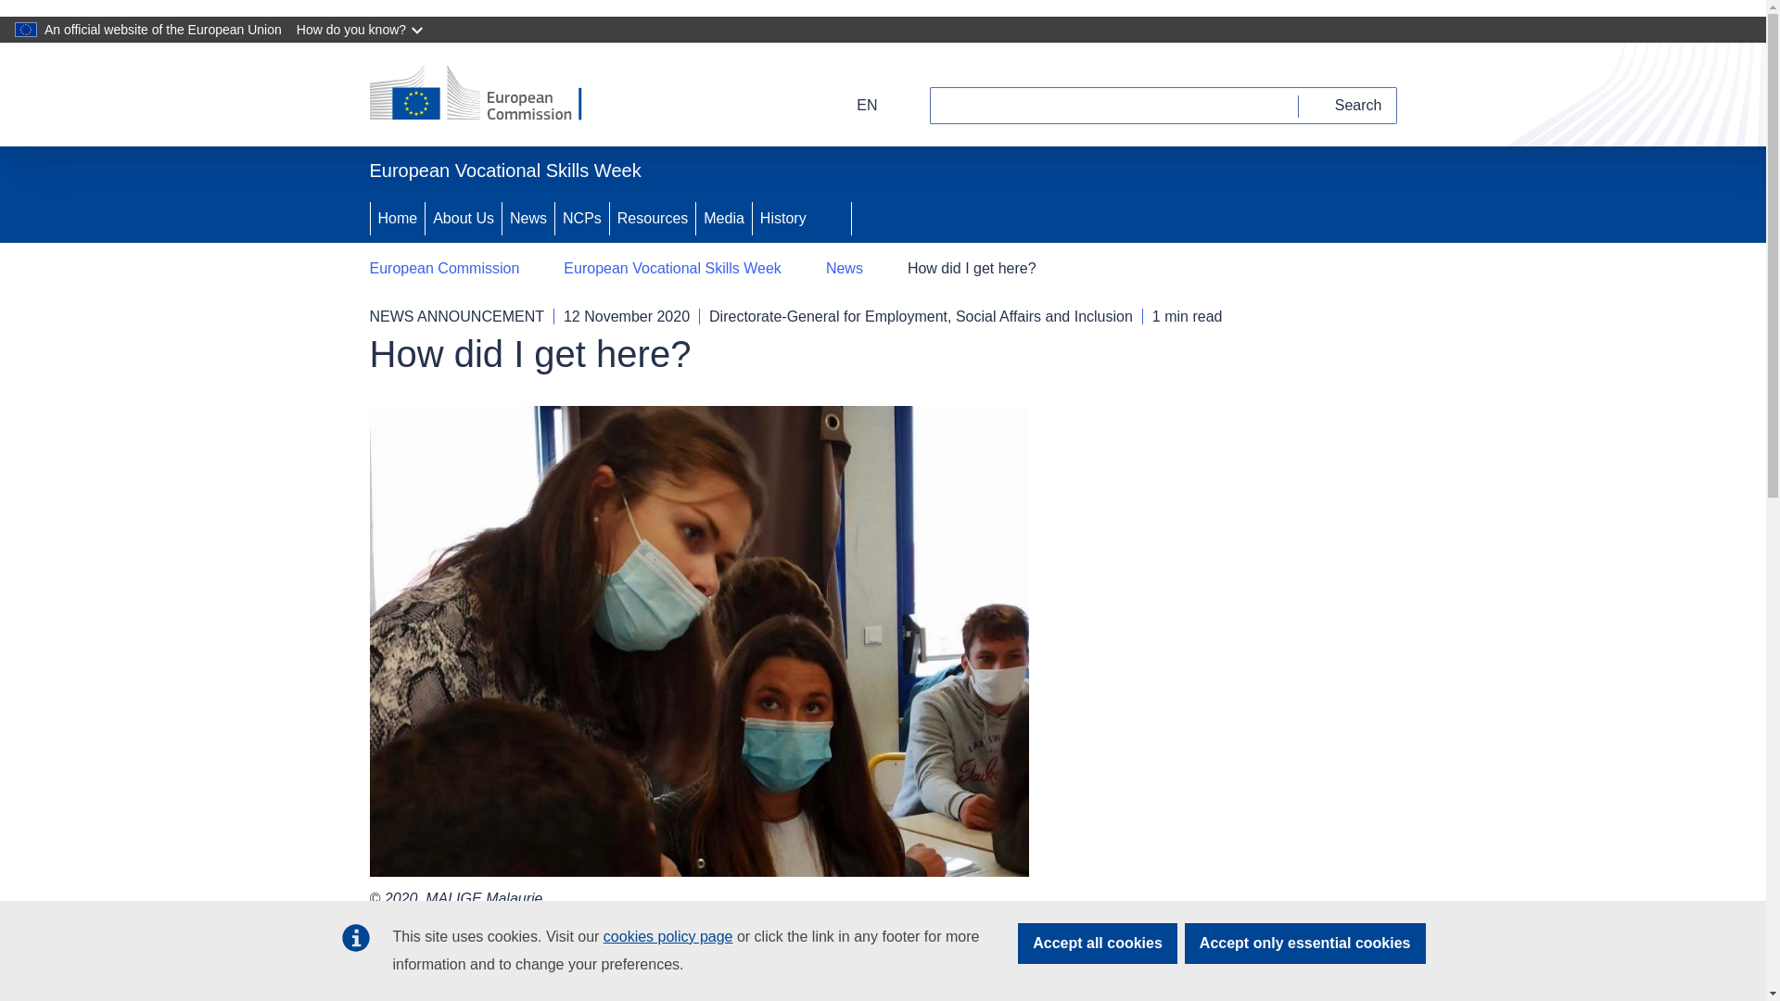  I want to click on Resources, so click(653, 219).